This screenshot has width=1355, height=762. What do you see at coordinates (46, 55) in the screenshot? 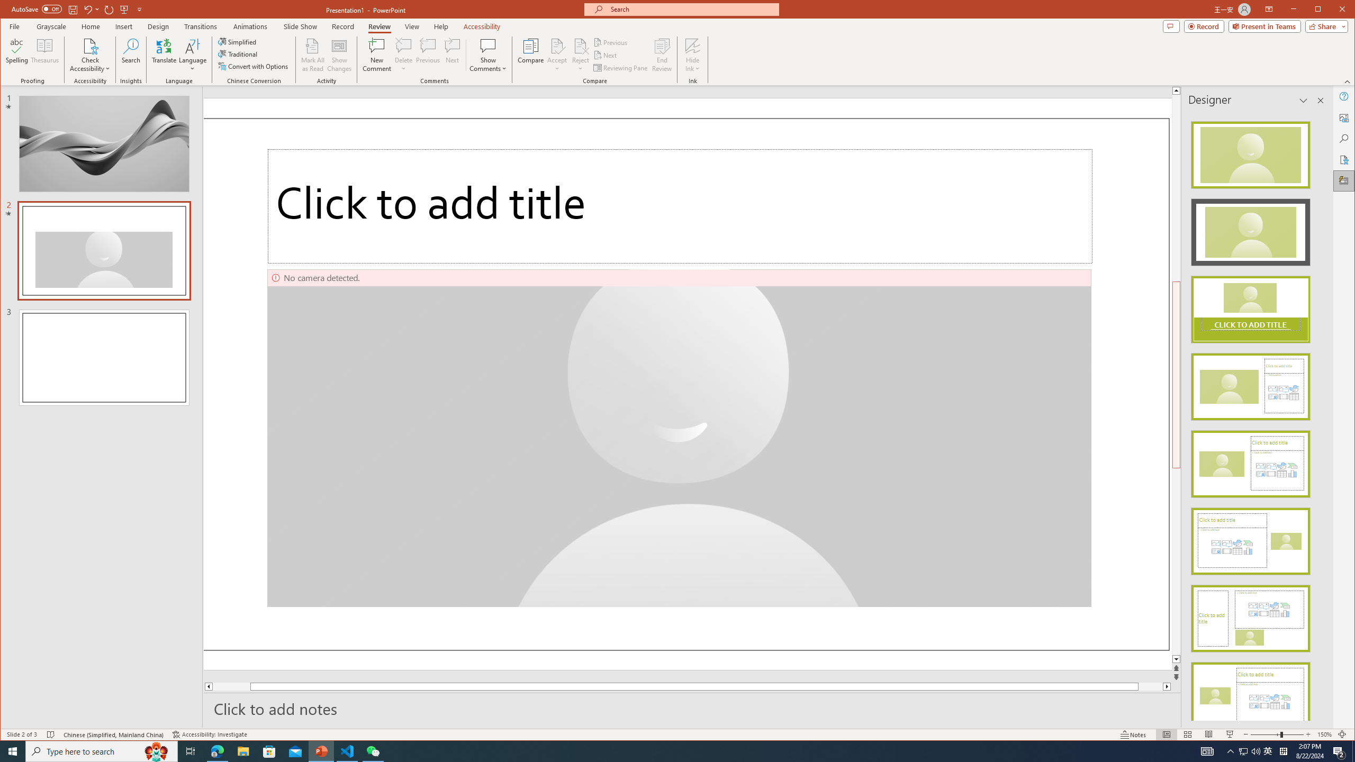
I see `Thesaurus...` at bounding box center [46, 55].